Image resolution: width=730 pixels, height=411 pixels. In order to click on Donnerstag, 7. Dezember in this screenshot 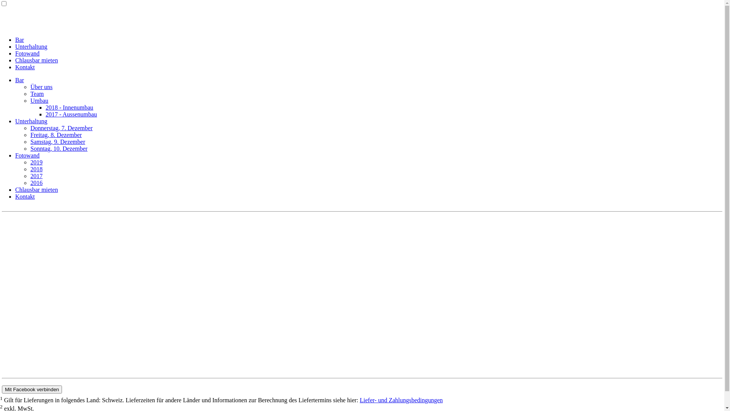, I will do `click(62, 128)`.